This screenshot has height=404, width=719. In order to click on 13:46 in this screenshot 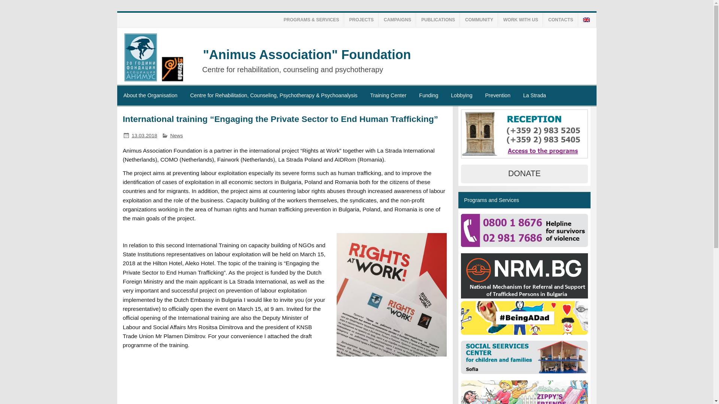, I will do `click(145, 135)`.